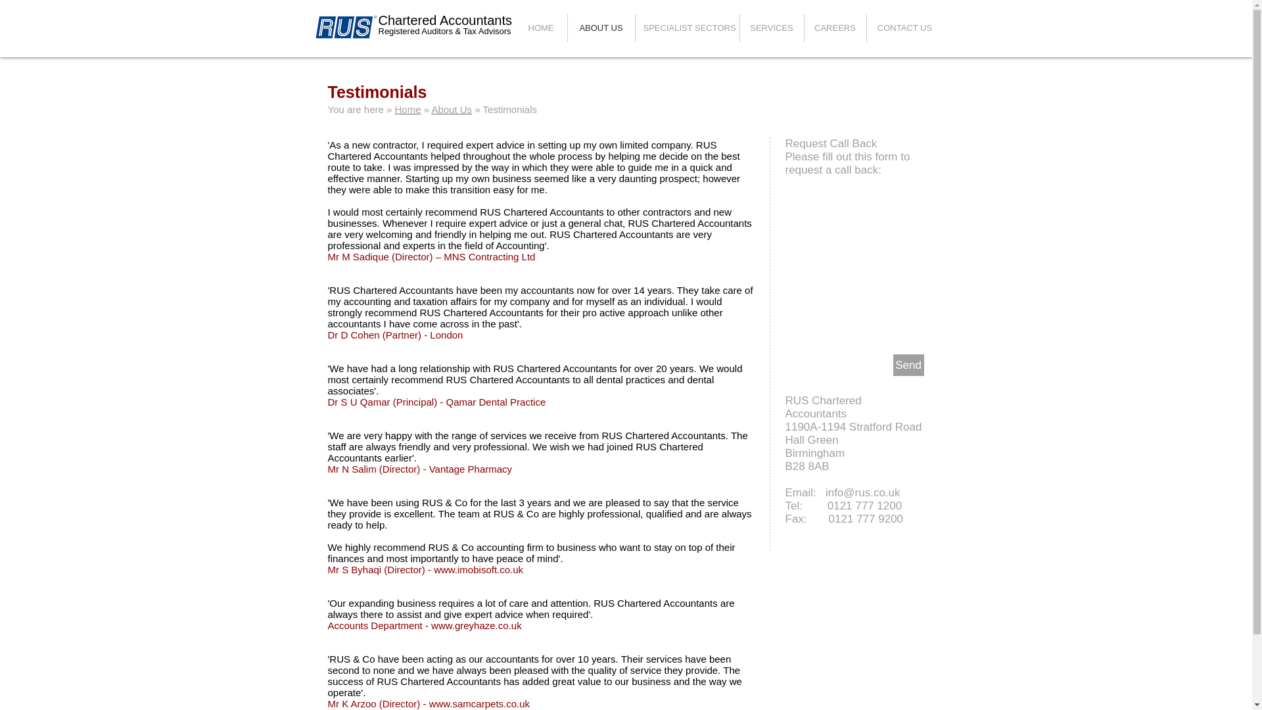 The height and width of the screenshot is (710, 1262). Describe the element at coordinates (601, 28) in the screenshot. I see `ABOUT US` at that location.